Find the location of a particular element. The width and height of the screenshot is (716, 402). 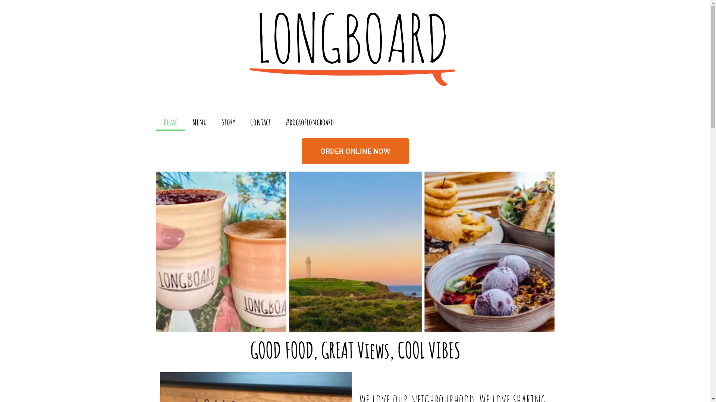

#dogsoflongboard is located at coordinates (310, 122).